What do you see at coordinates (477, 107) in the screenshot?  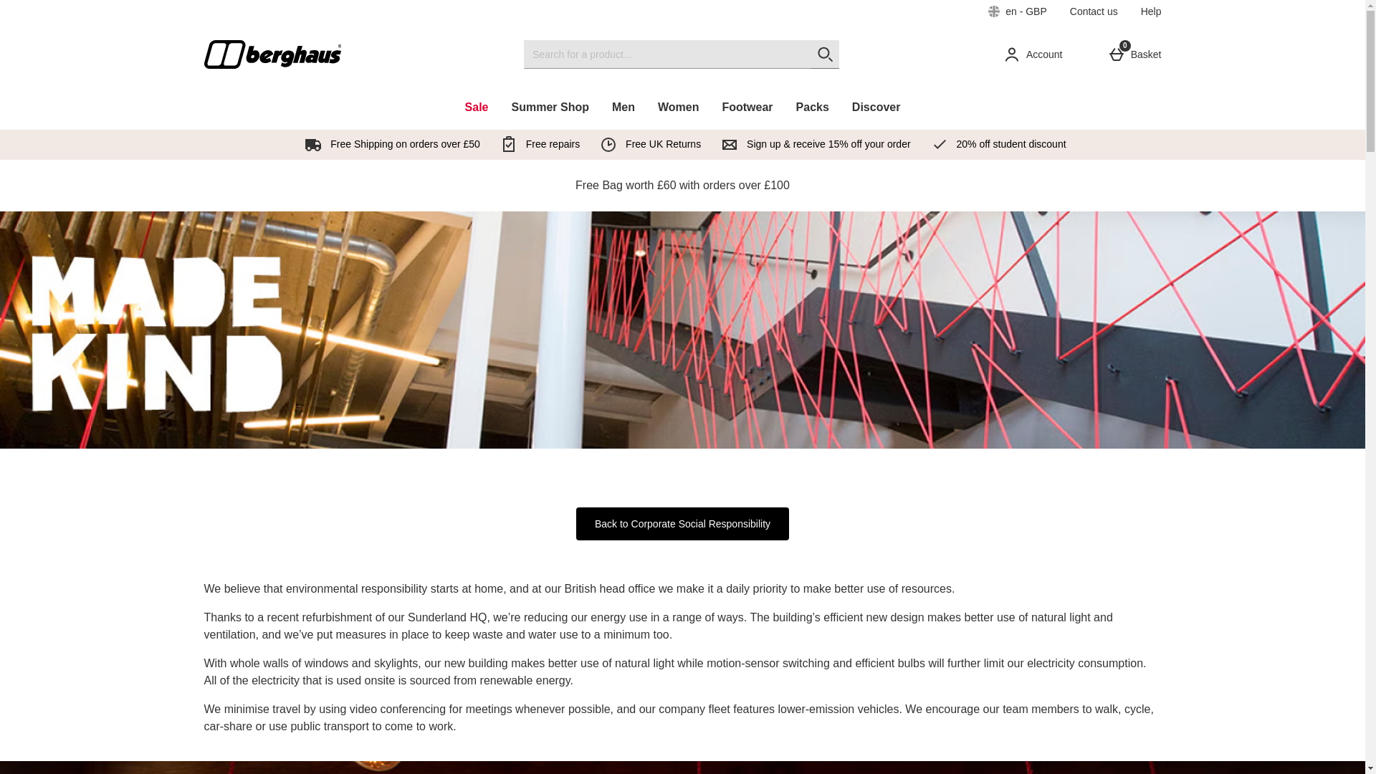 I see `Contact us` at bounding box center [477, 107].